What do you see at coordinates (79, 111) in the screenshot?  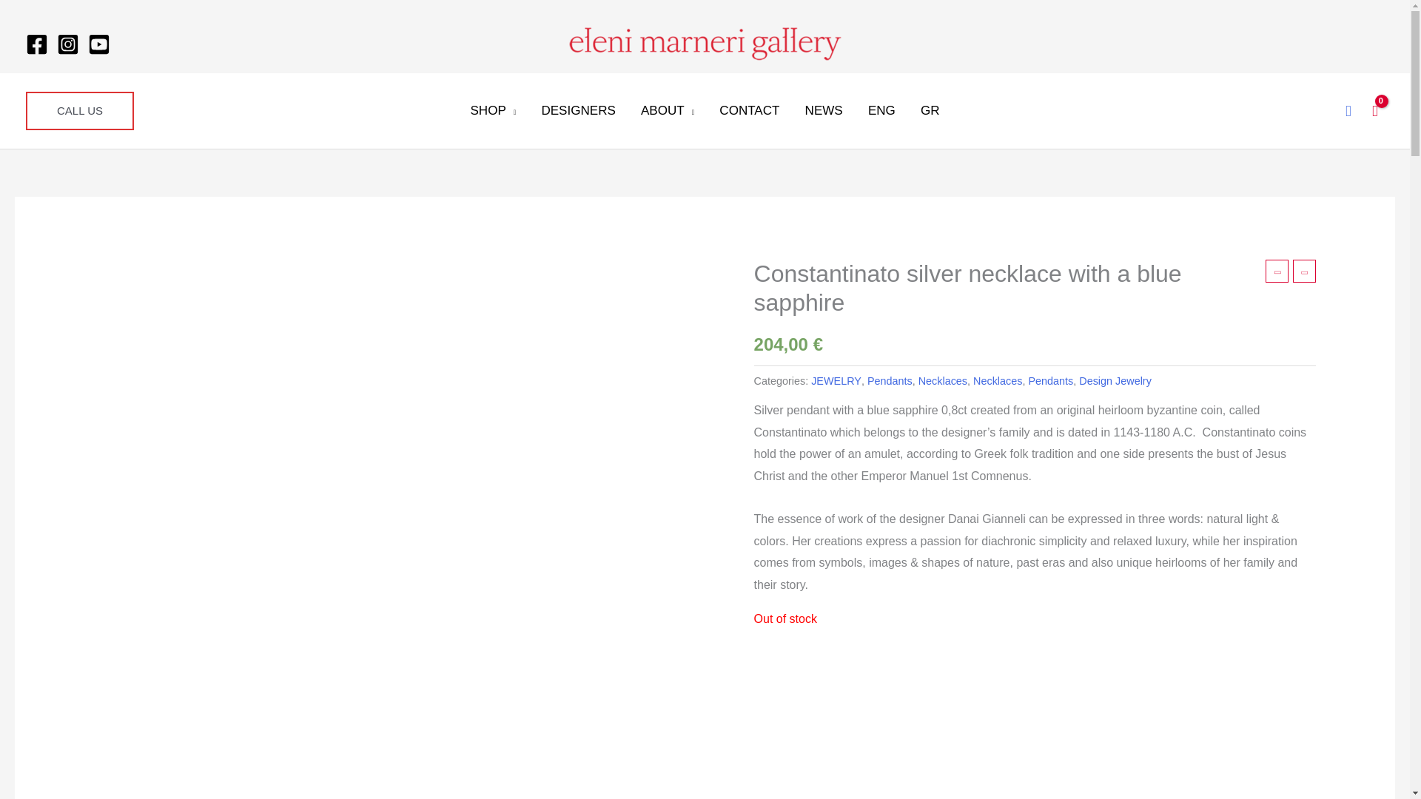 I see `CALL US` at bounding box center [79, 111].